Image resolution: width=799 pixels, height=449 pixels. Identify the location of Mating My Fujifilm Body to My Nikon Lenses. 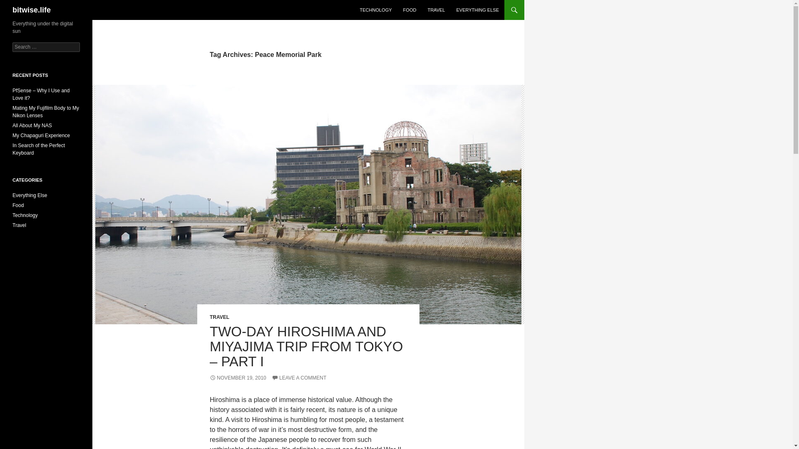
(46, 111).